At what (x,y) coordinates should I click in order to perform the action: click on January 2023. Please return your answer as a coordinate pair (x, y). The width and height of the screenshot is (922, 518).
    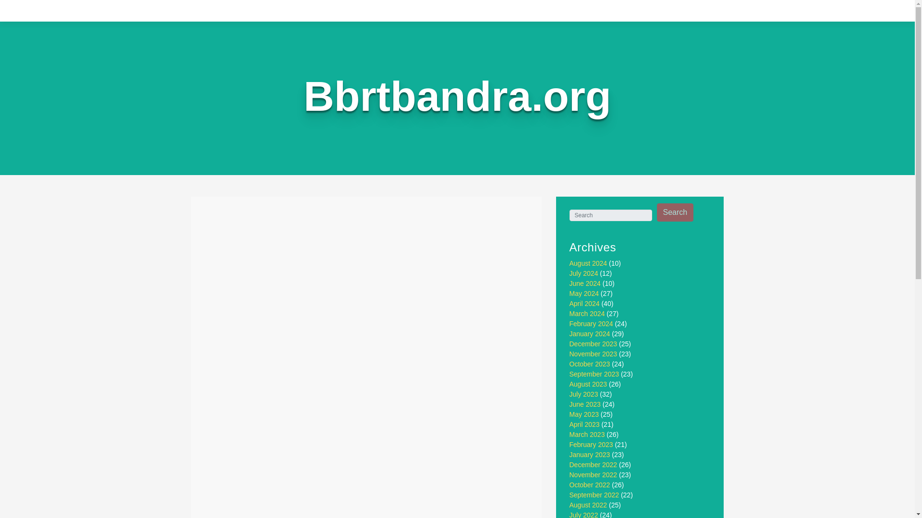
    Looking at the image, I should click on (590, 454).